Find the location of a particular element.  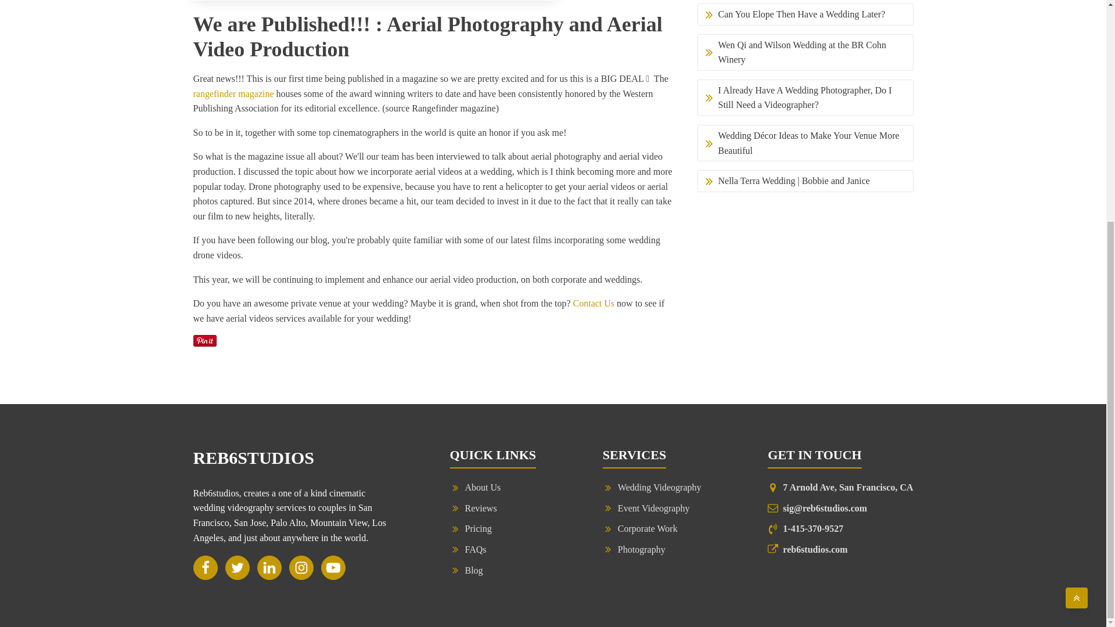

Wen Qi and Wilson Wedding at the BR Cohn Winery is located at coordinates (805, 52).